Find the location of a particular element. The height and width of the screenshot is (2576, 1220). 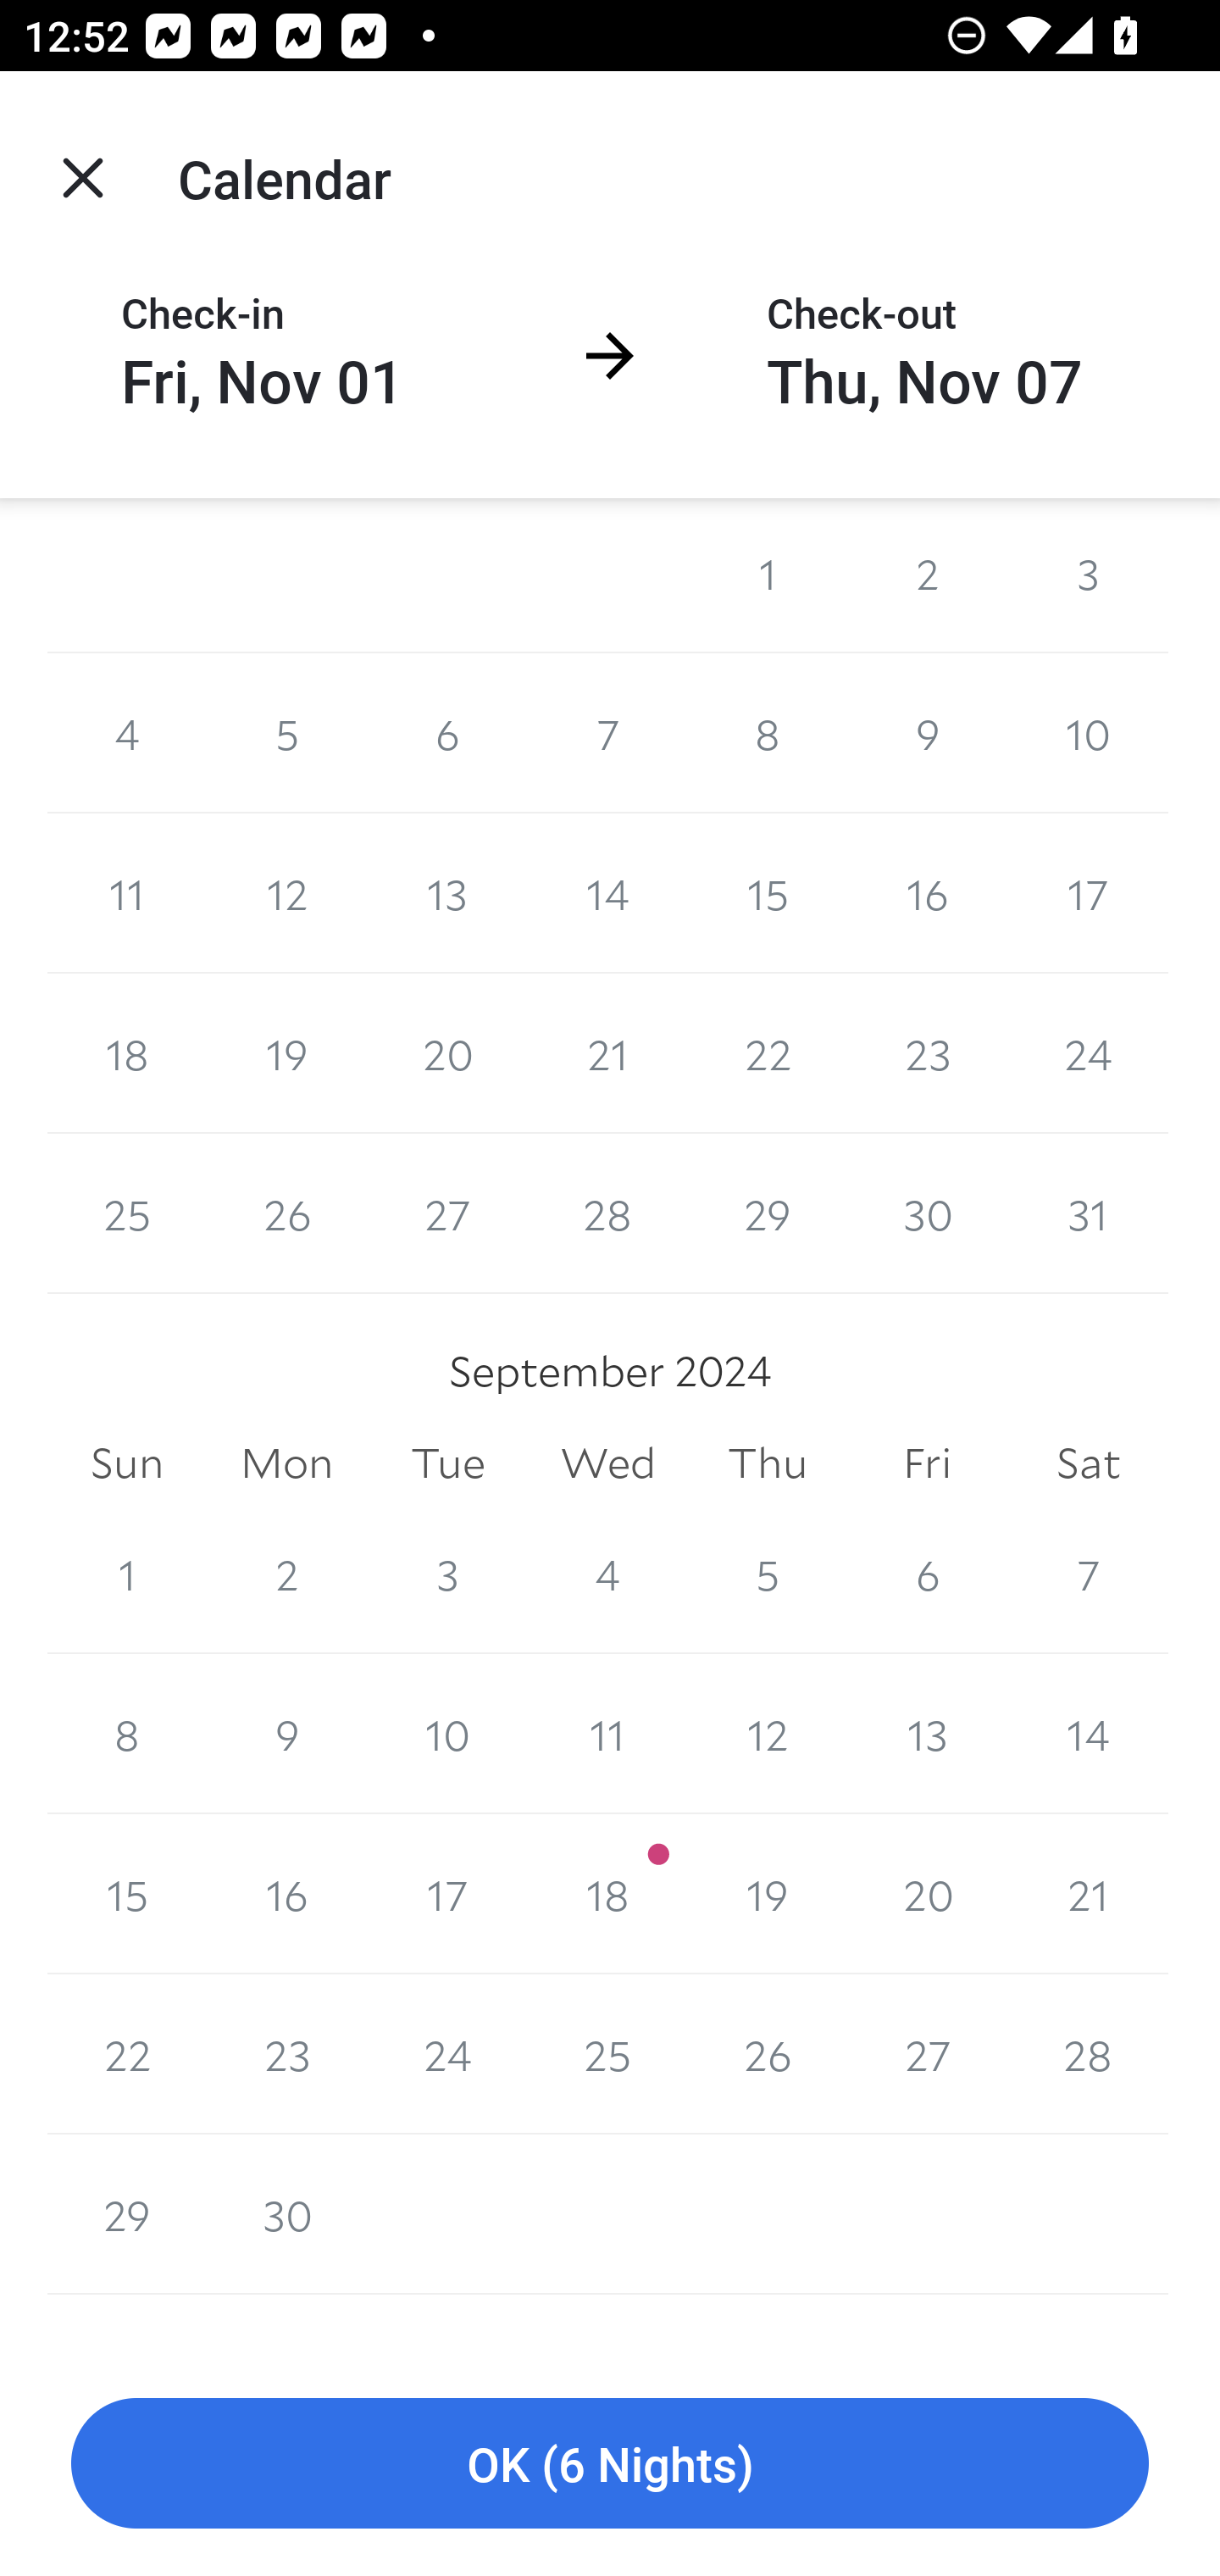

20 20 September 2024 is located at coordinates (927, 1893).